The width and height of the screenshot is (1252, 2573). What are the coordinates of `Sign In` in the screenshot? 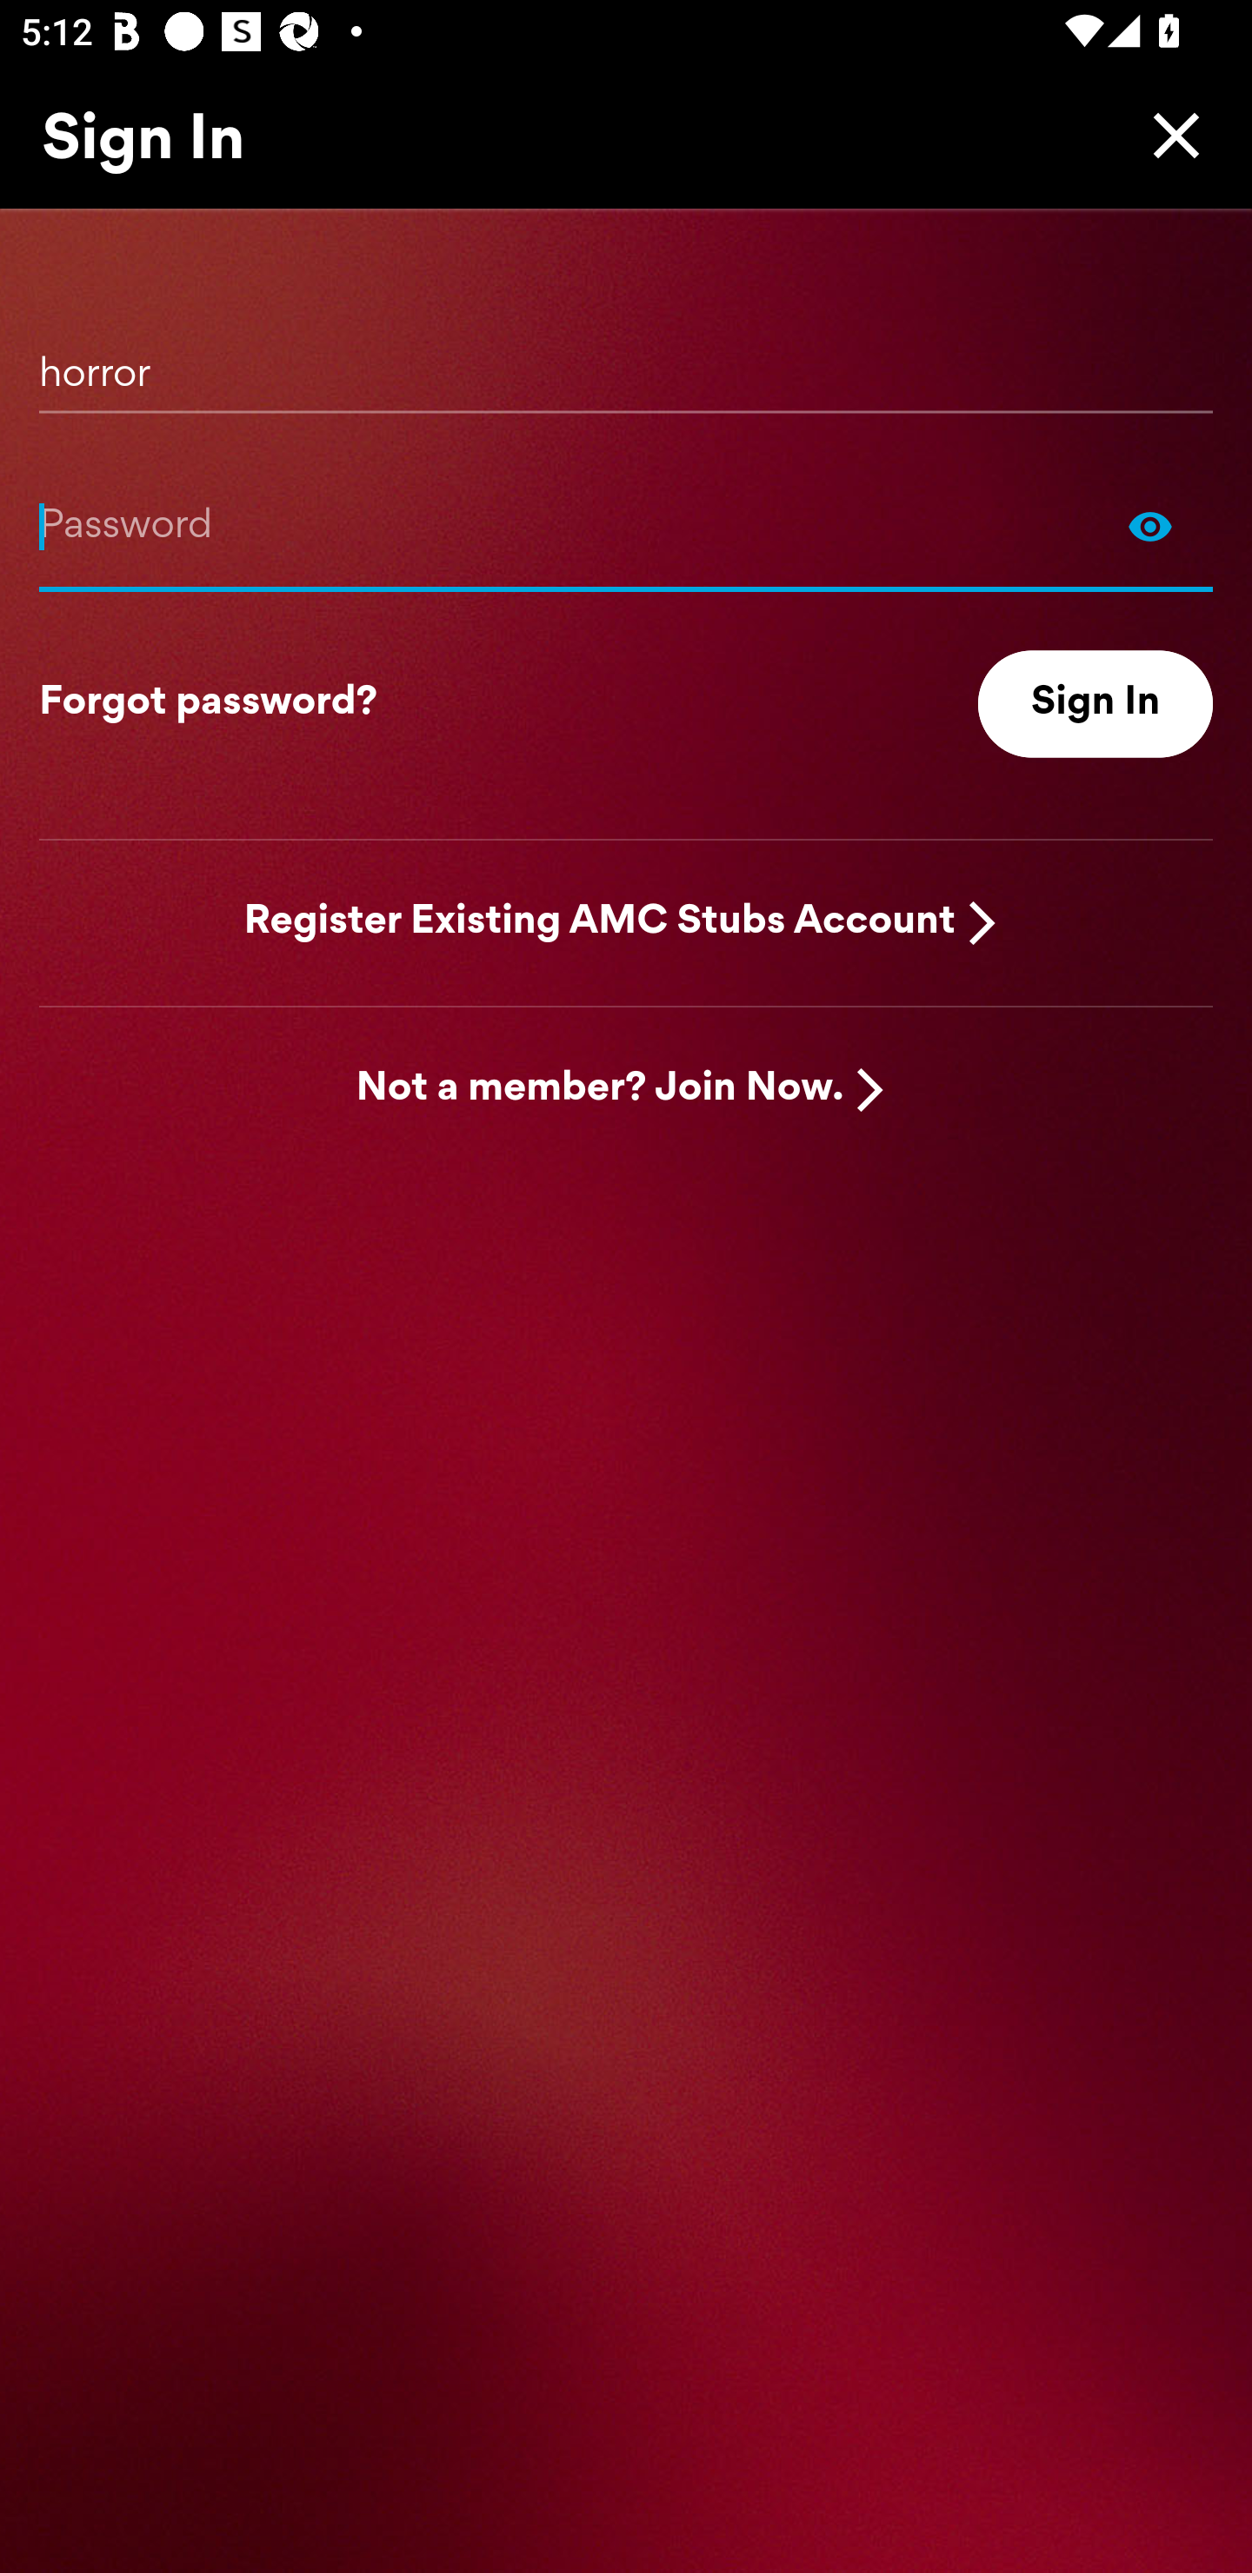 It's located at (1095, 704).